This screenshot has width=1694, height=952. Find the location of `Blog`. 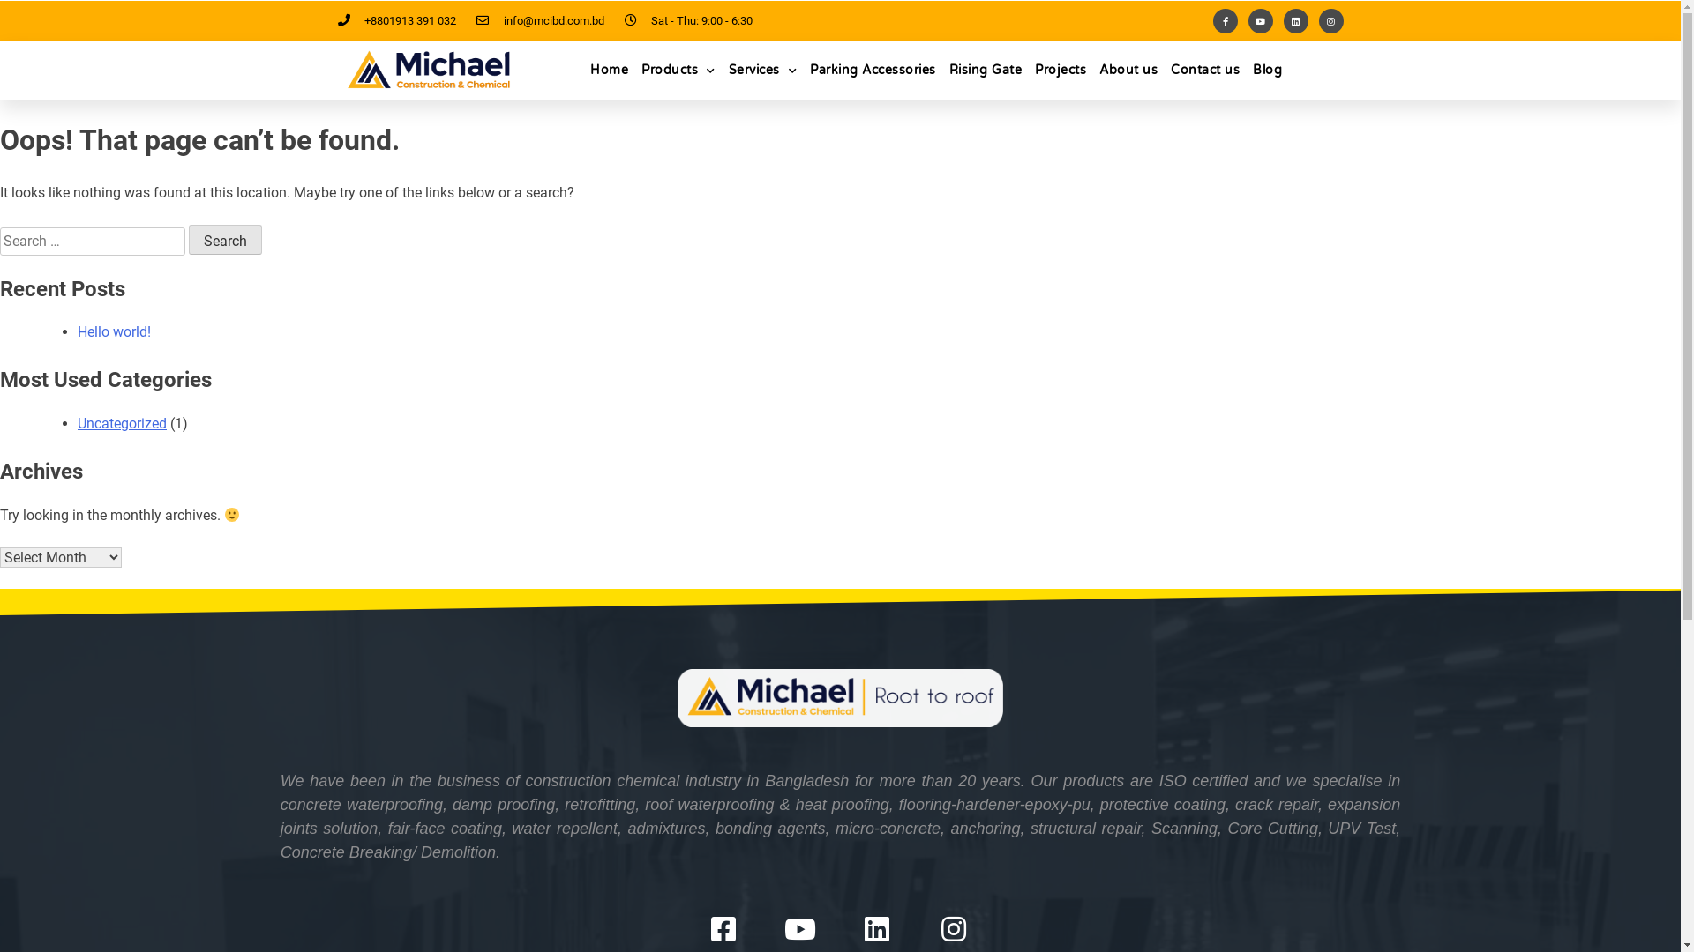

Blog is located at coordinates (1267, 71).